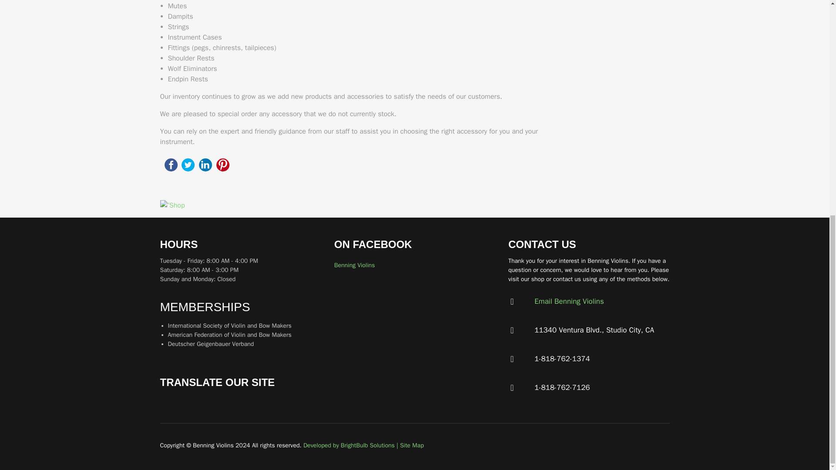 This screenshot has height=470, width=836. Describe the element at coordinates (188, 164) in the screenshot. I see `Twitter` at that location.